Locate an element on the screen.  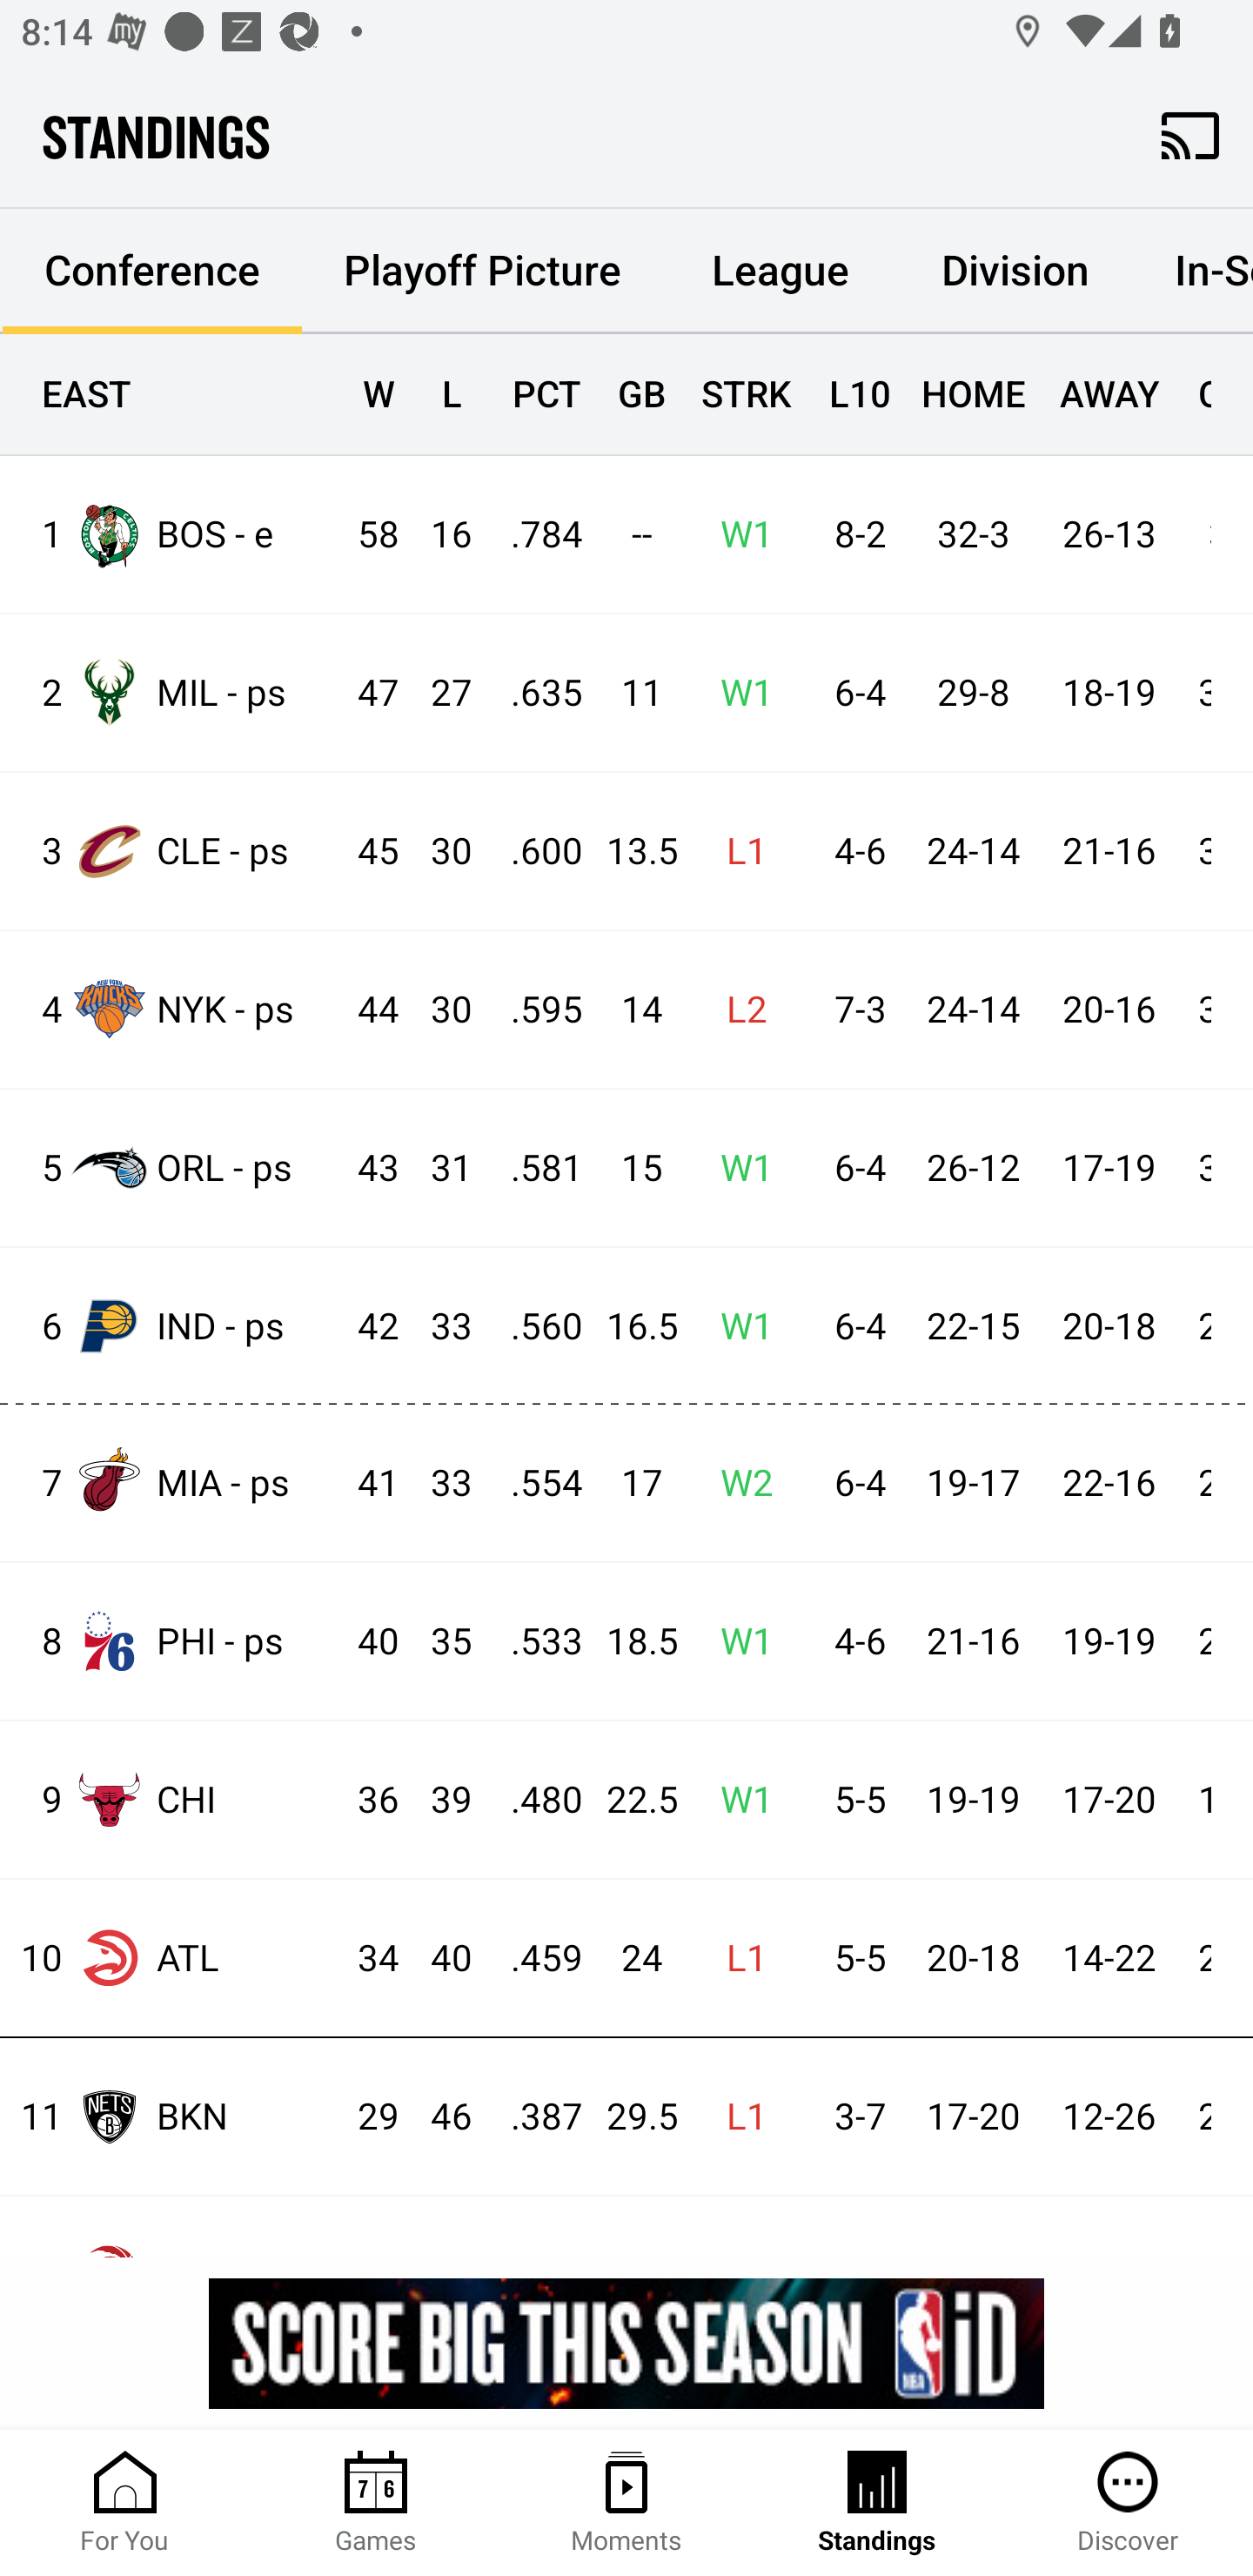
10 ATL is located at coordinates (171, 1958).